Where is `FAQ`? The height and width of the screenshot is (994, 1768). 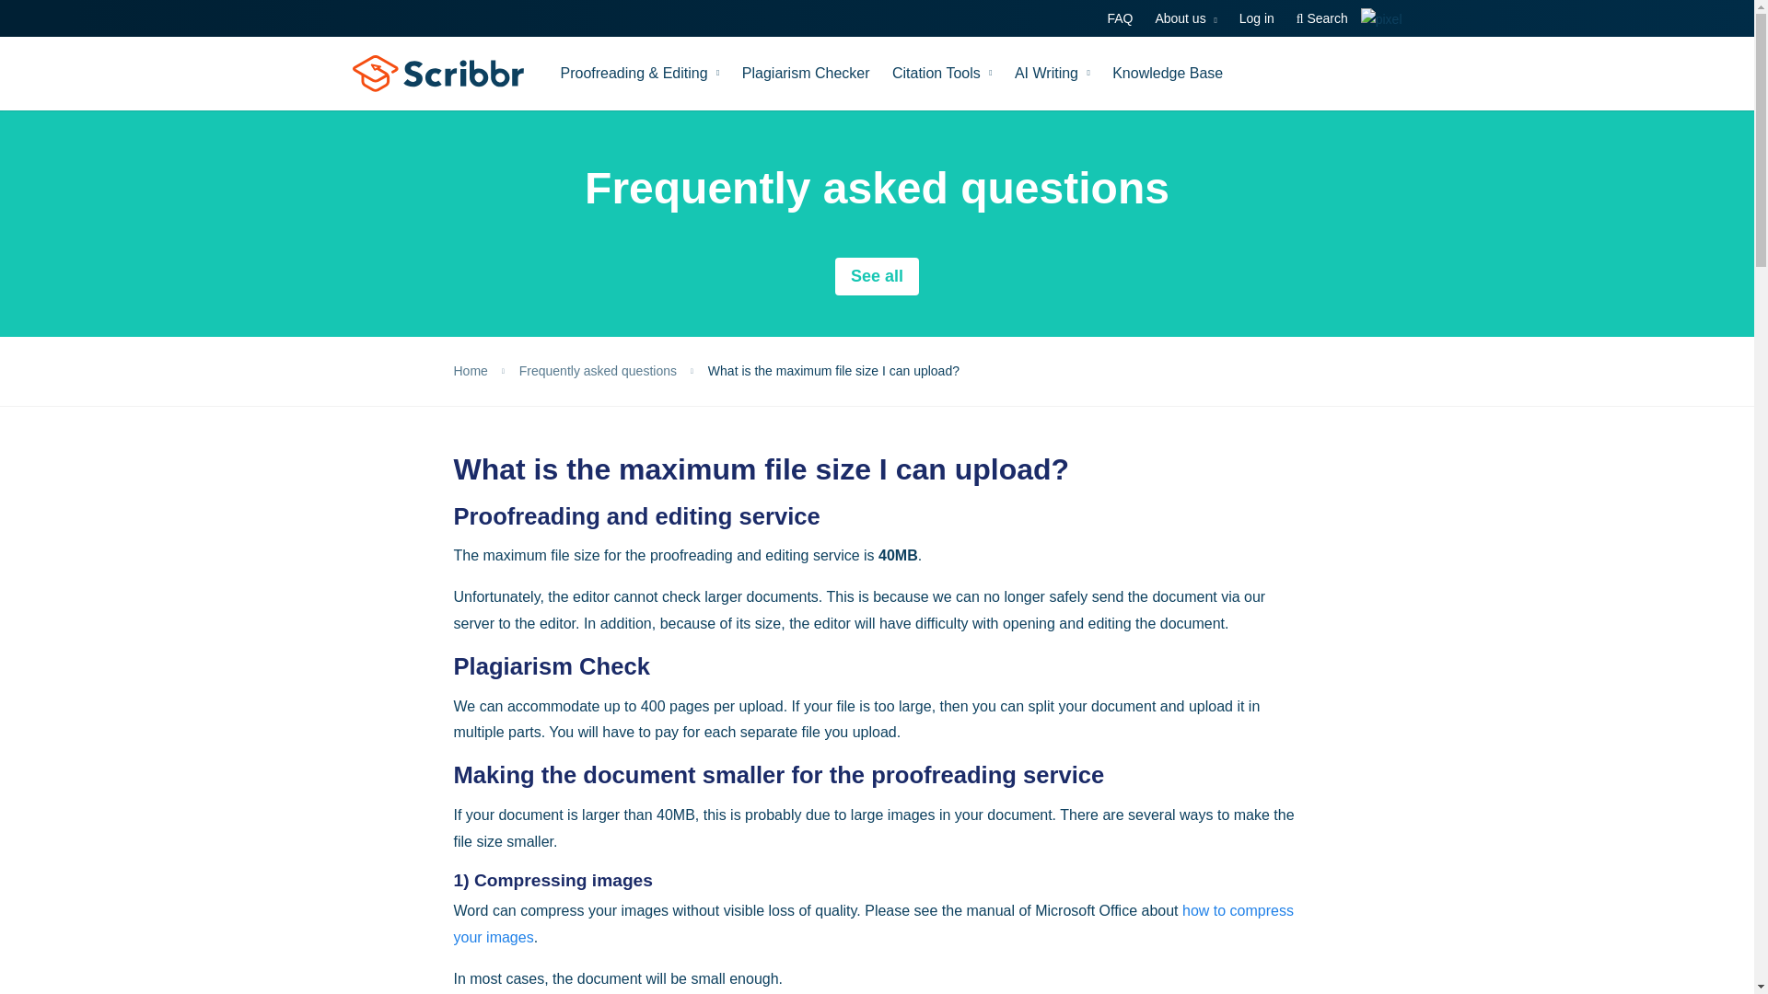 FAQ is located at coordinates (1119, 18).